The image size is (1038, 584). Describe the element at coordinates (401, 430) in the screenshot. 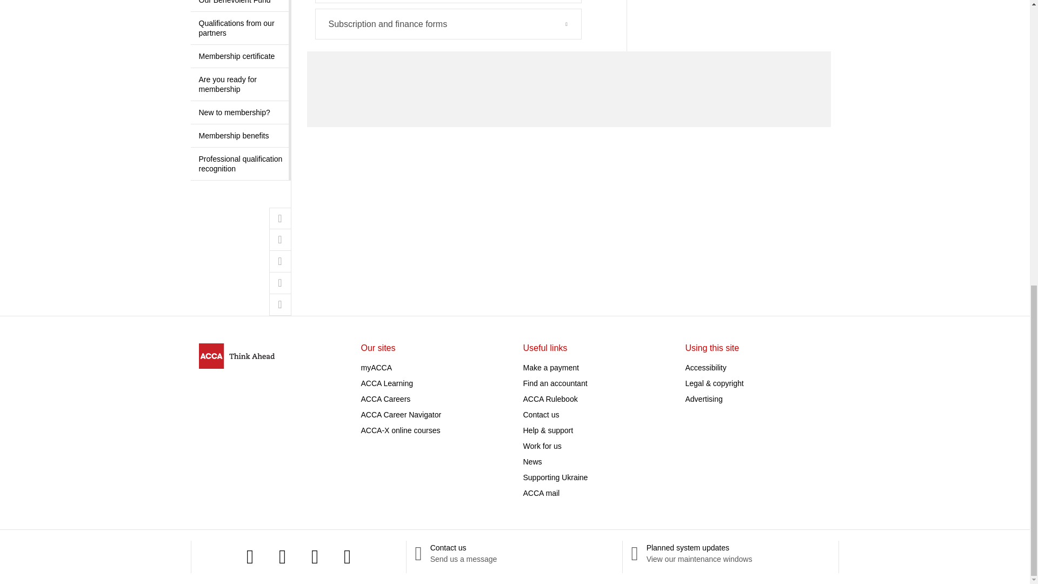

I see `ACCA-X online courses` at that location.